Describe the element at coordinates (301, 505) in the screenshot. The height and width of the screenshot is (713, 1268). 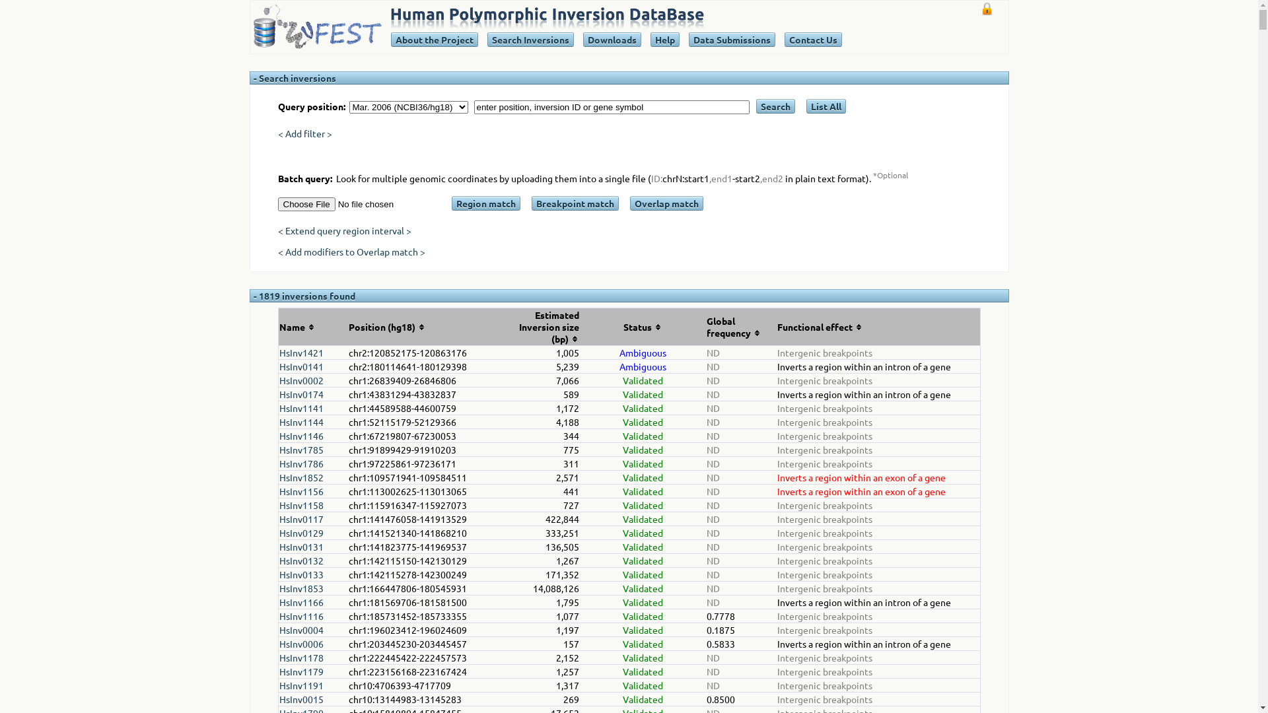
I see `HsInv1158` at that location.